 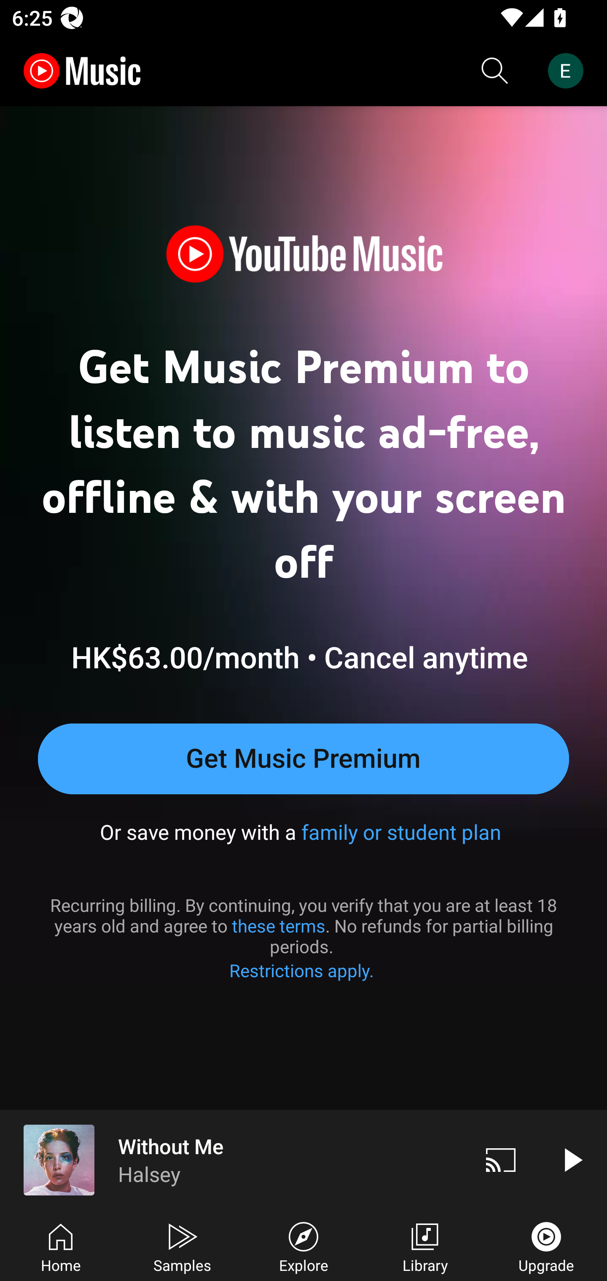 I want to click on Upgrade, so click(x=546, y=1246).